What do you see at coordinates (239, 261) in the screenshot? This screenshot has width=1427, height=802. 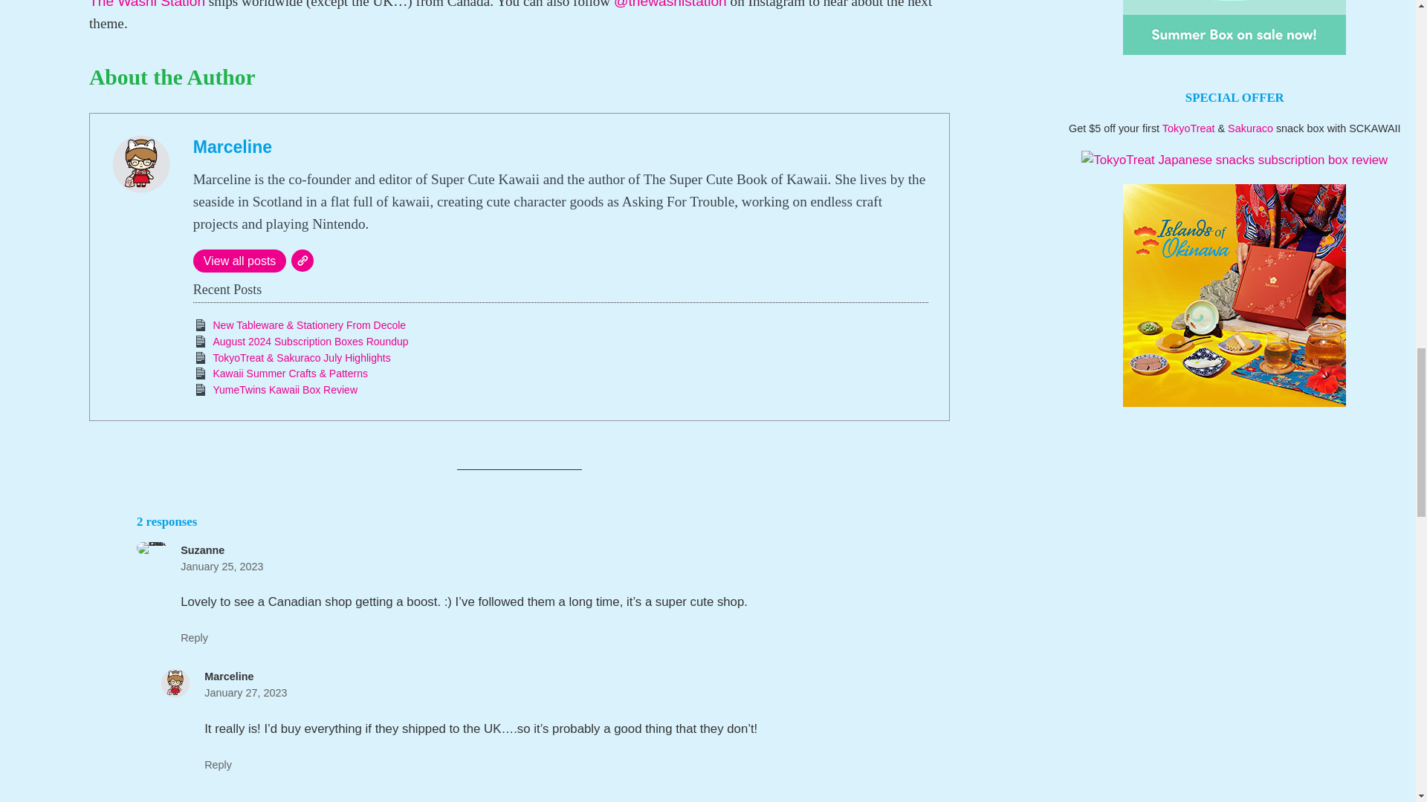 I see `View all posts` at bounding box center [239, 261].